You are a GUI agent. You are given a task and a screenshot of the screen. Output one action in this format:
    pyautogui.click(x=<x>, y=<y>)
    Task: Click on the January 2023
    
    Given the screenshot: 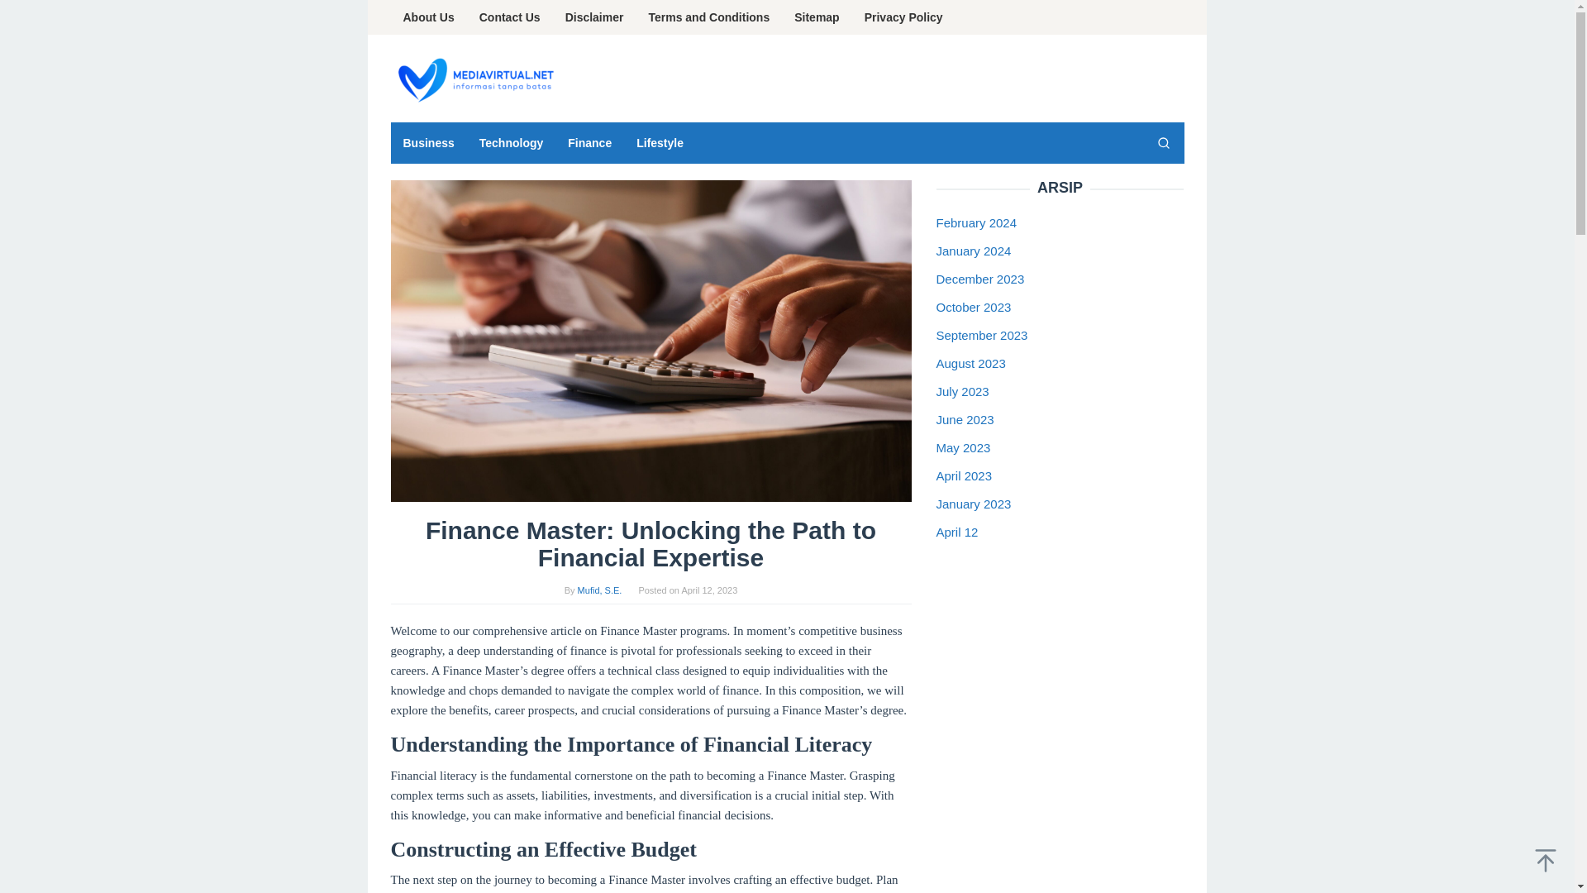 What is the action you would take?
    pyautogui.click(x=974, y=503)
    